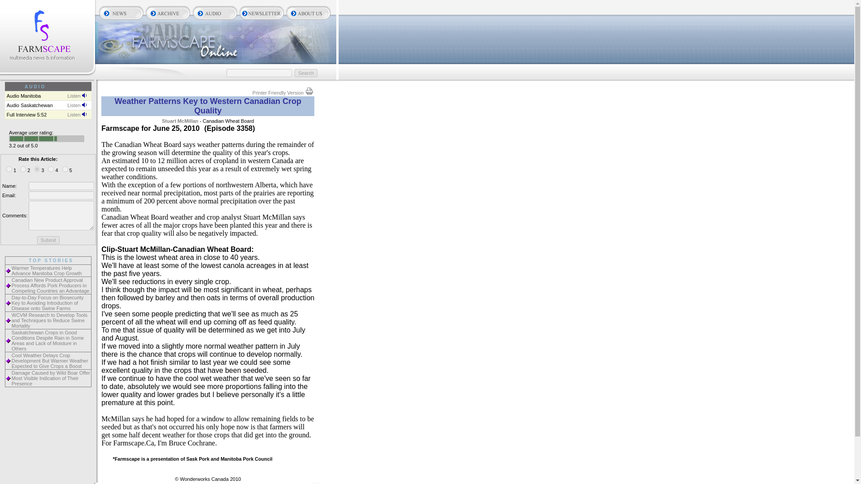  I want to click on Stuart McMillan, so click(179, 121).